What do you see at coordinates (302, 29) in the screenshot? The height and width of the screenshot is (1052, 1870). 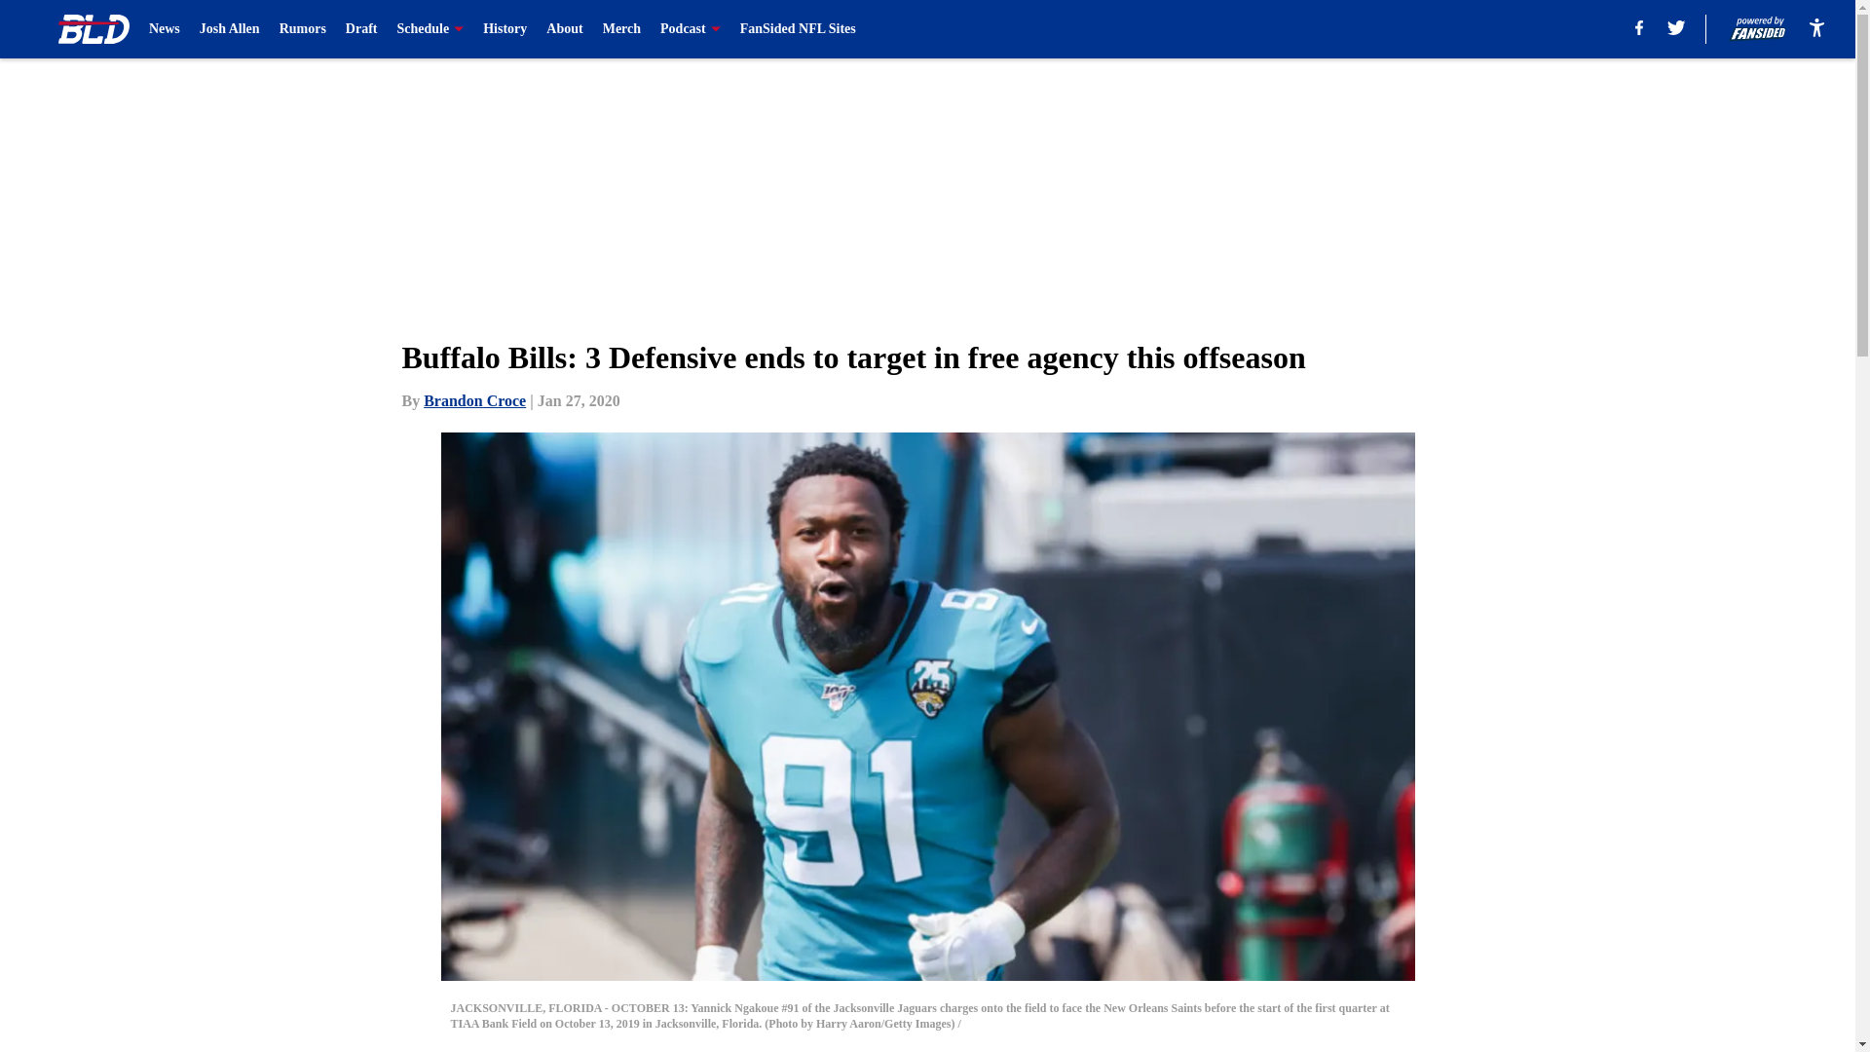 I see `Rumors` at bounding box center [302, 29].